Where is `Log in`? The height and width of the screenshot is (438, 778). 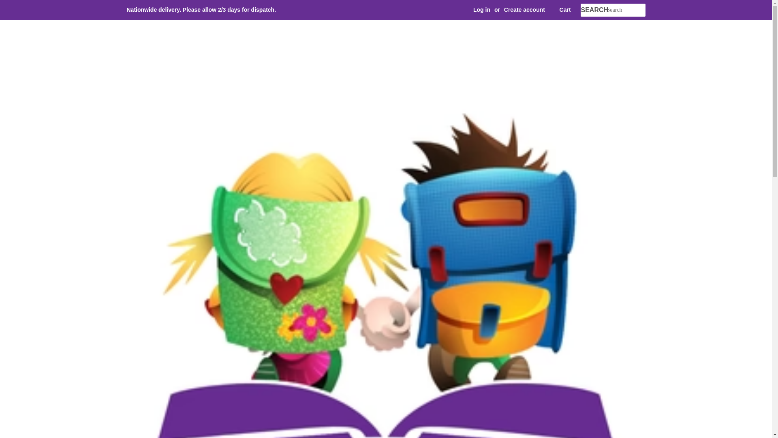 Log in is located at coordinates (481, 10).